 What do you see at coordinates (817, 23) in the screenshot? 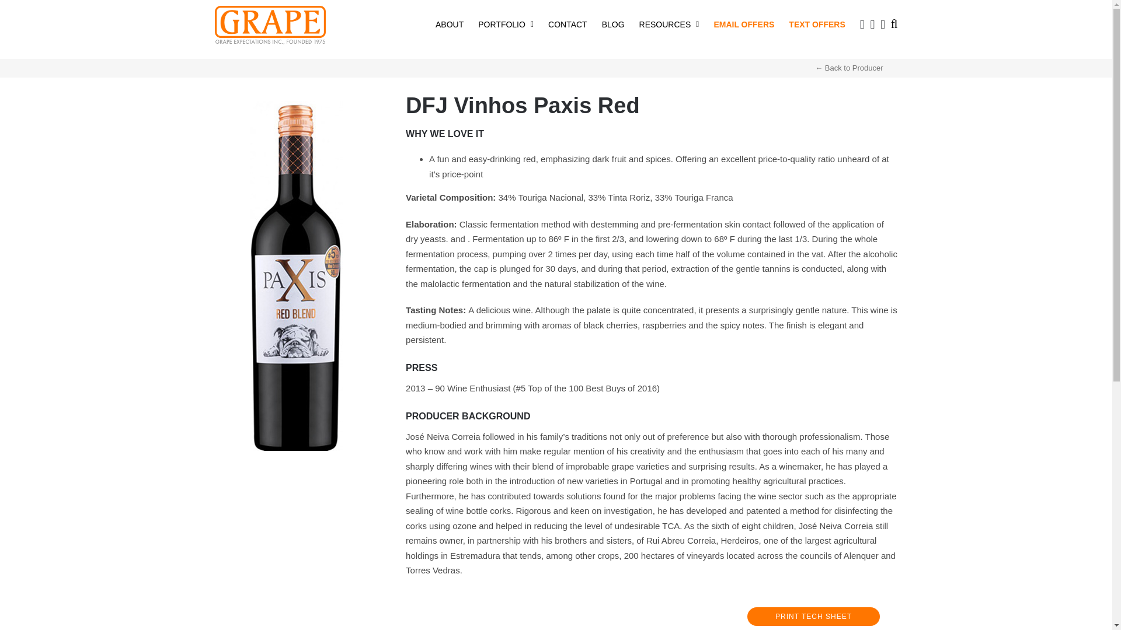
I see `TEXT OFFERS` at bounding box center [817, 23].